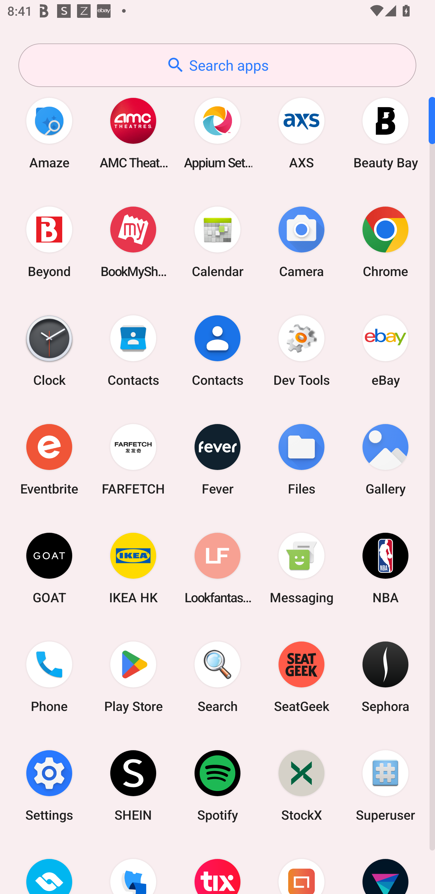 This screenshot has width=435, height=894. What do you see at coordinates (49, 133) in the screenshot?
I see `Amaze` at bounding box center [49, 133].